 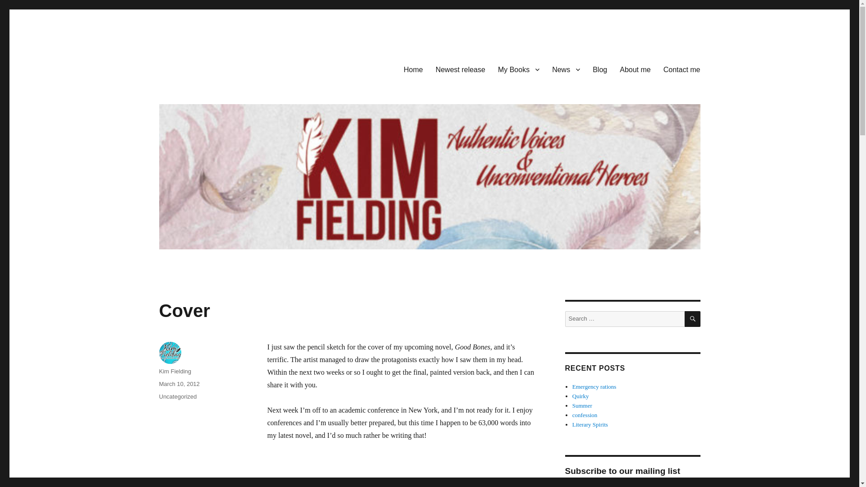 I want to click on Newest release, so click(x=461, y=69).